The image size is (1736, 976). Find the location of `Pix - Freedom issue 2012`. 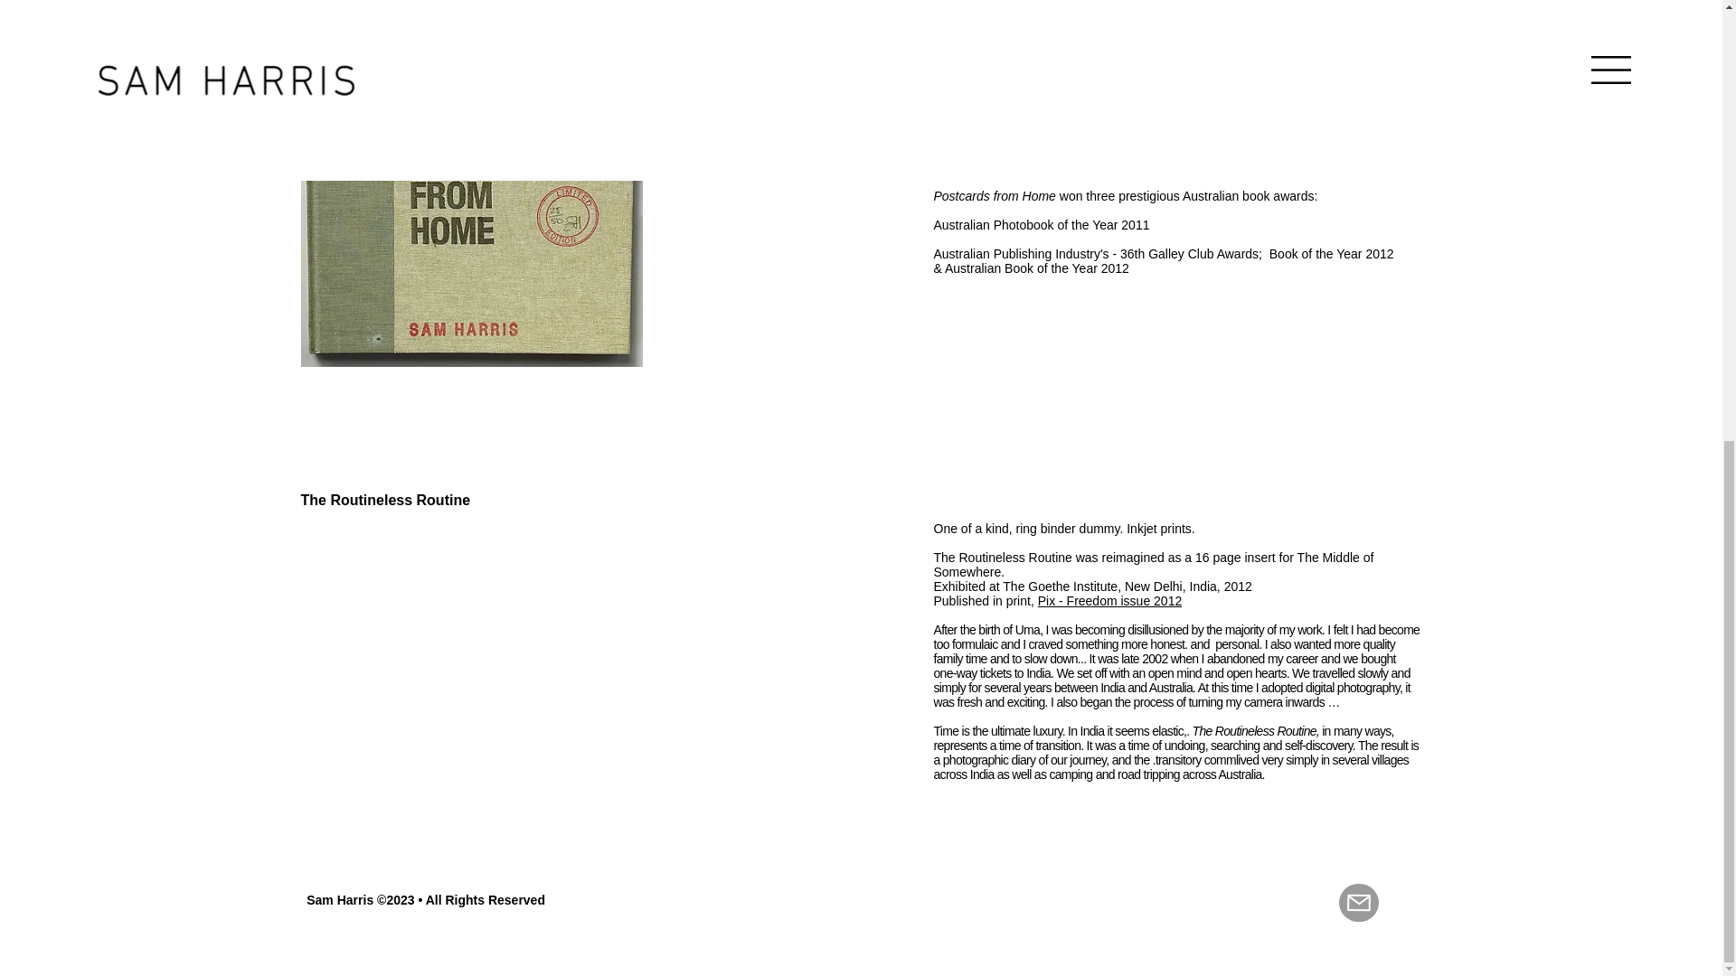

Pix - Freedom issue 2012 is located at coordinates (1110, 600).